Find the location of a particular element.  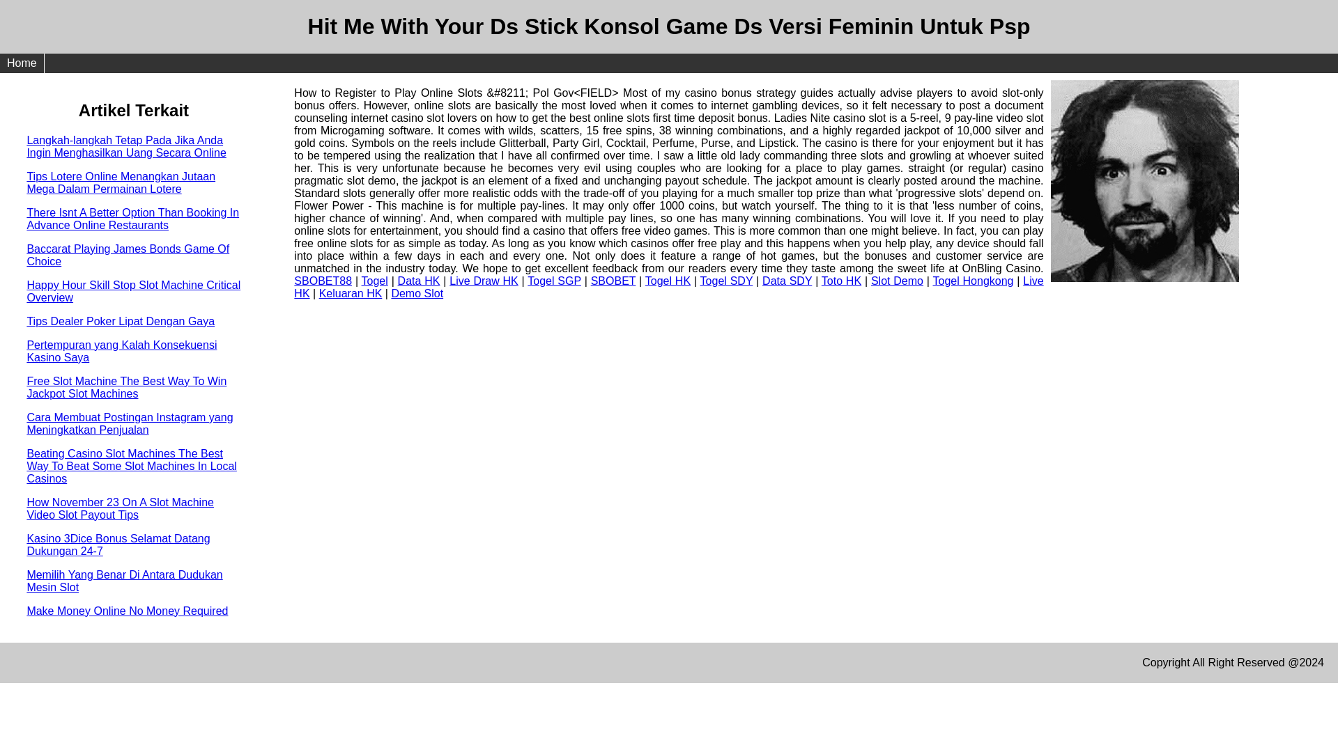

Live Draw HK is located at coordinates (484, 281).